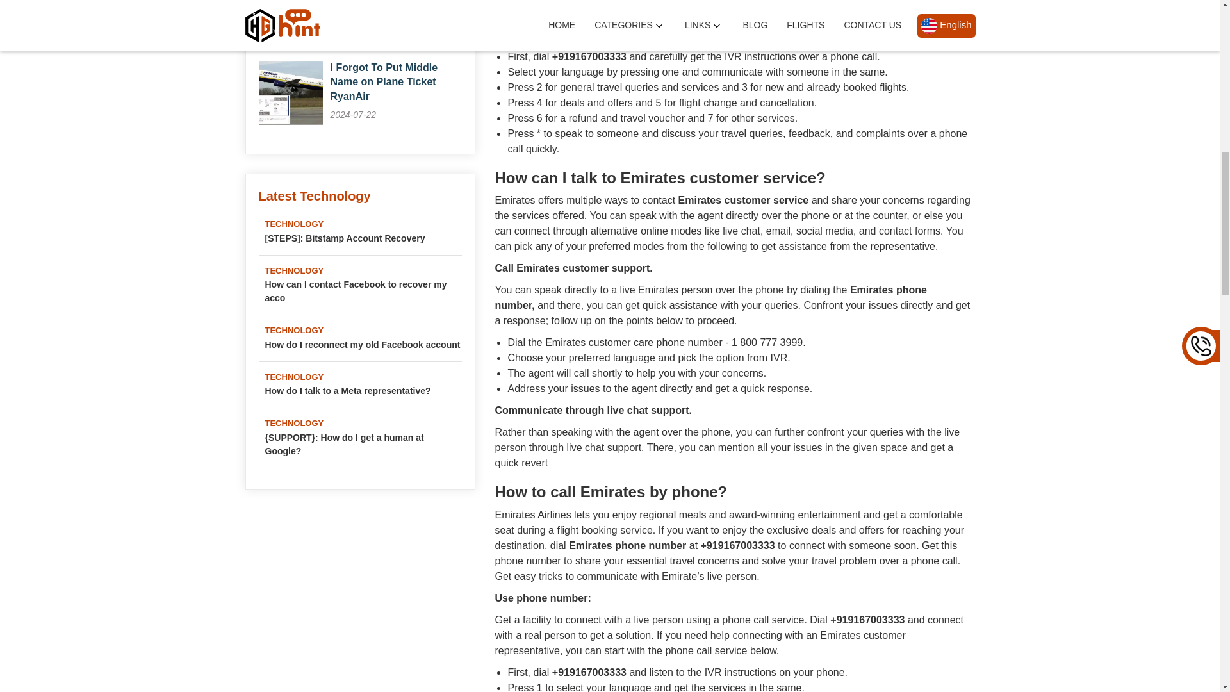  Describe the element at coordinates (364, 391) in the screenshot. I see `How do I talk to a Meta representative?` at that location.